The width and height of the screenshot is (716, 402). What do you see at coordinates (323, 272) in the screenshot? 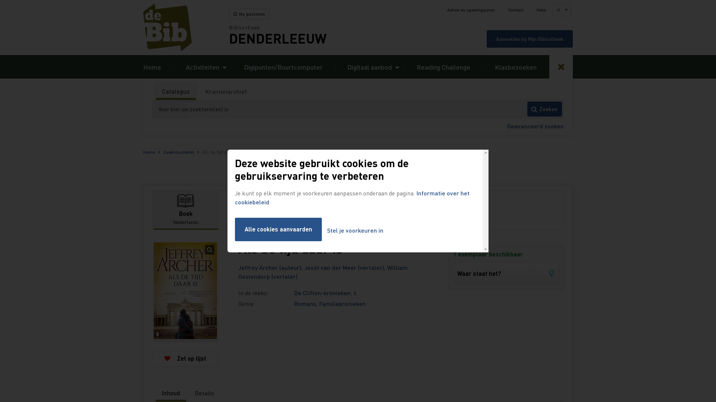
I see `William Oostendorp (vertaler)` at bounding box center [323, 272].